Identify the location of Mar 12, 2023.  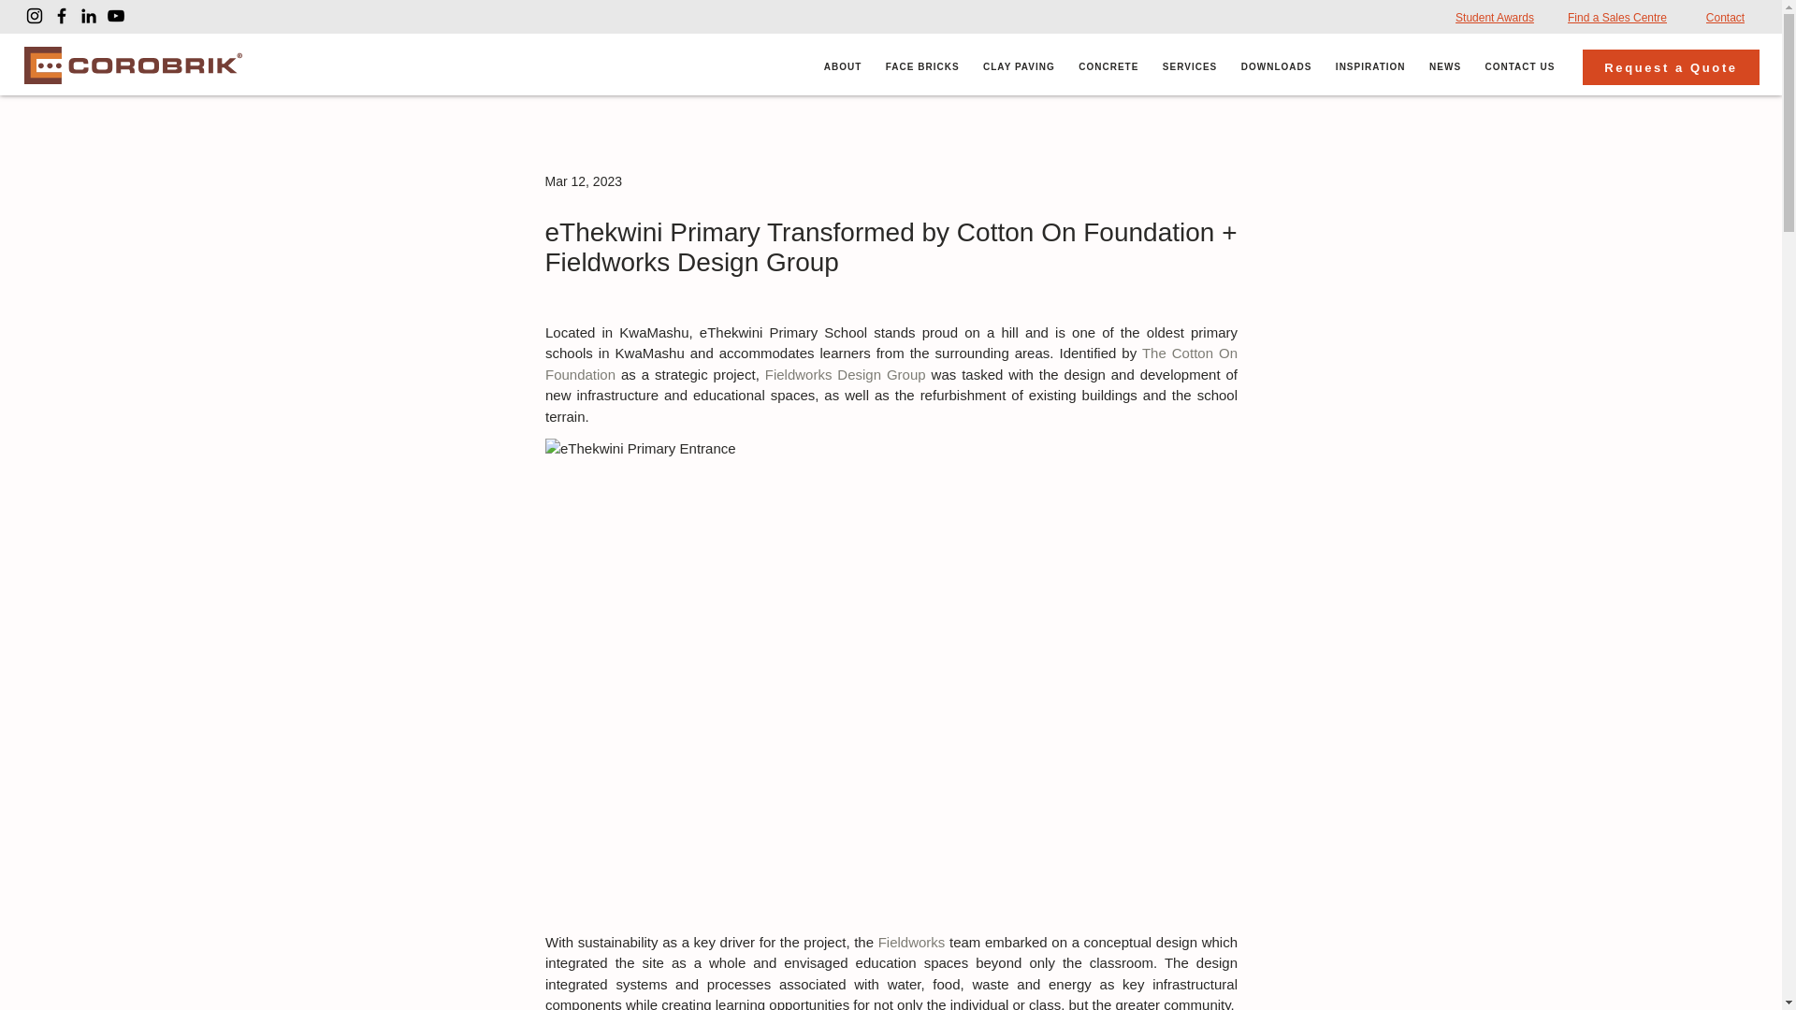
(582, 180).